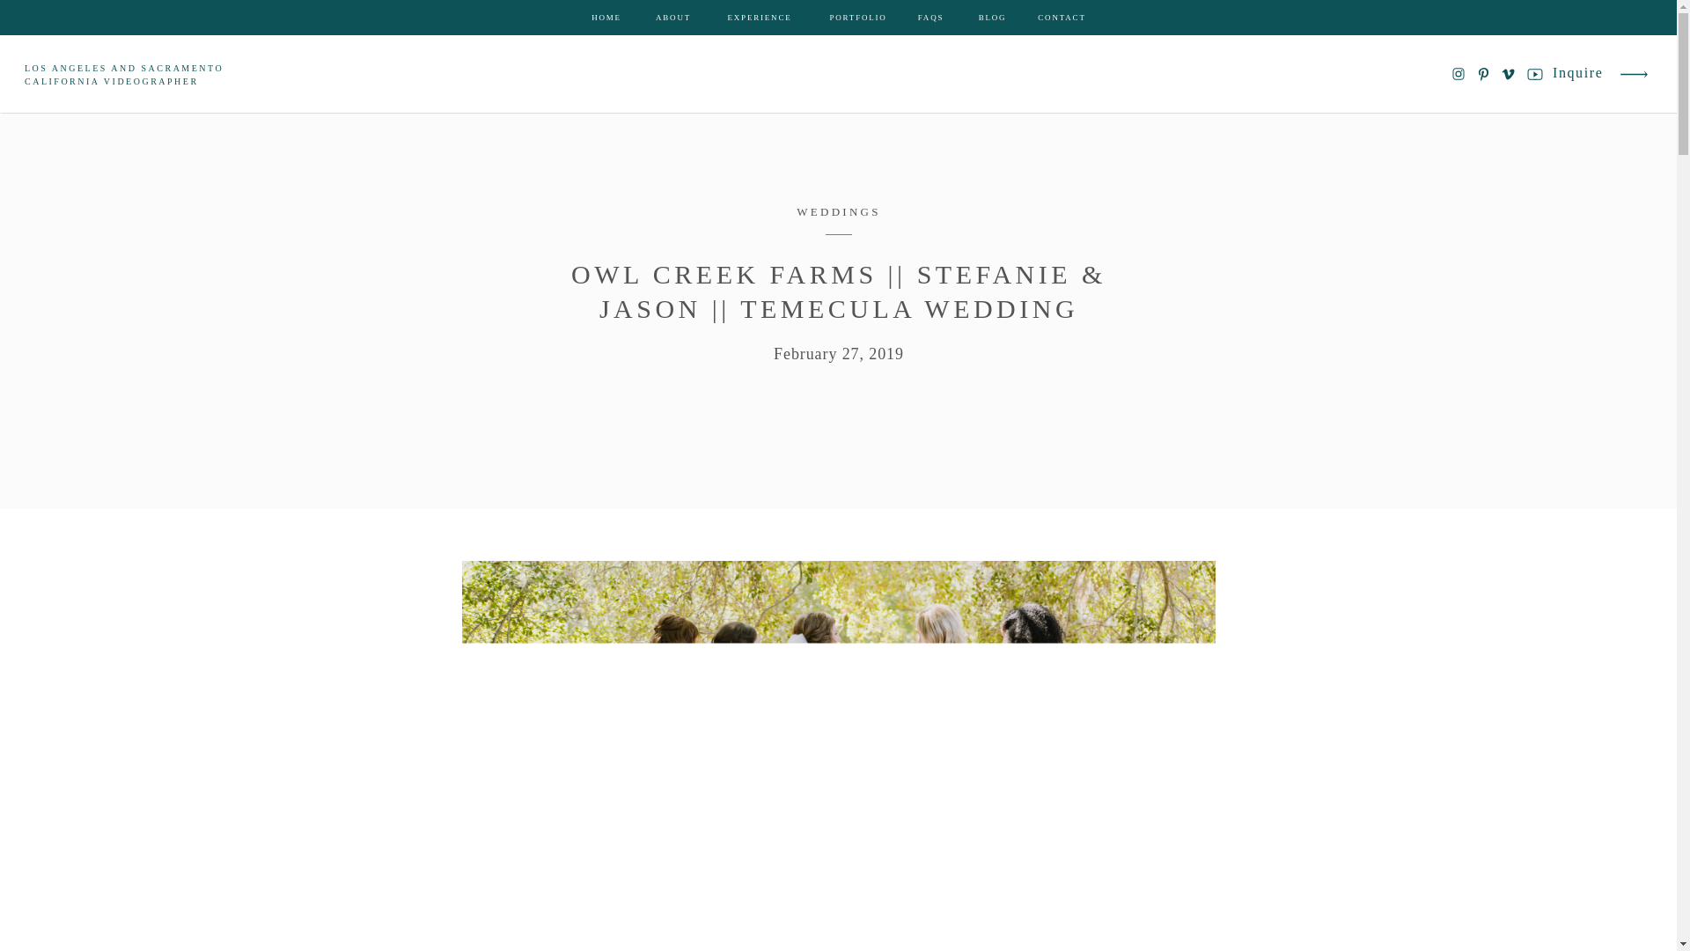 The image size is (1690, 951). I want to click on EXPERIENCE, so click(759, 18).